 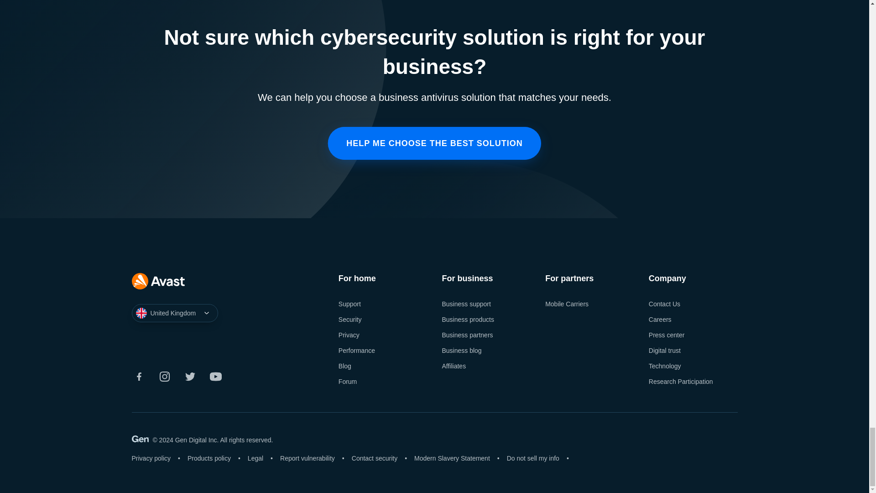 I want to click on youtube, so click(x=215, y=376).